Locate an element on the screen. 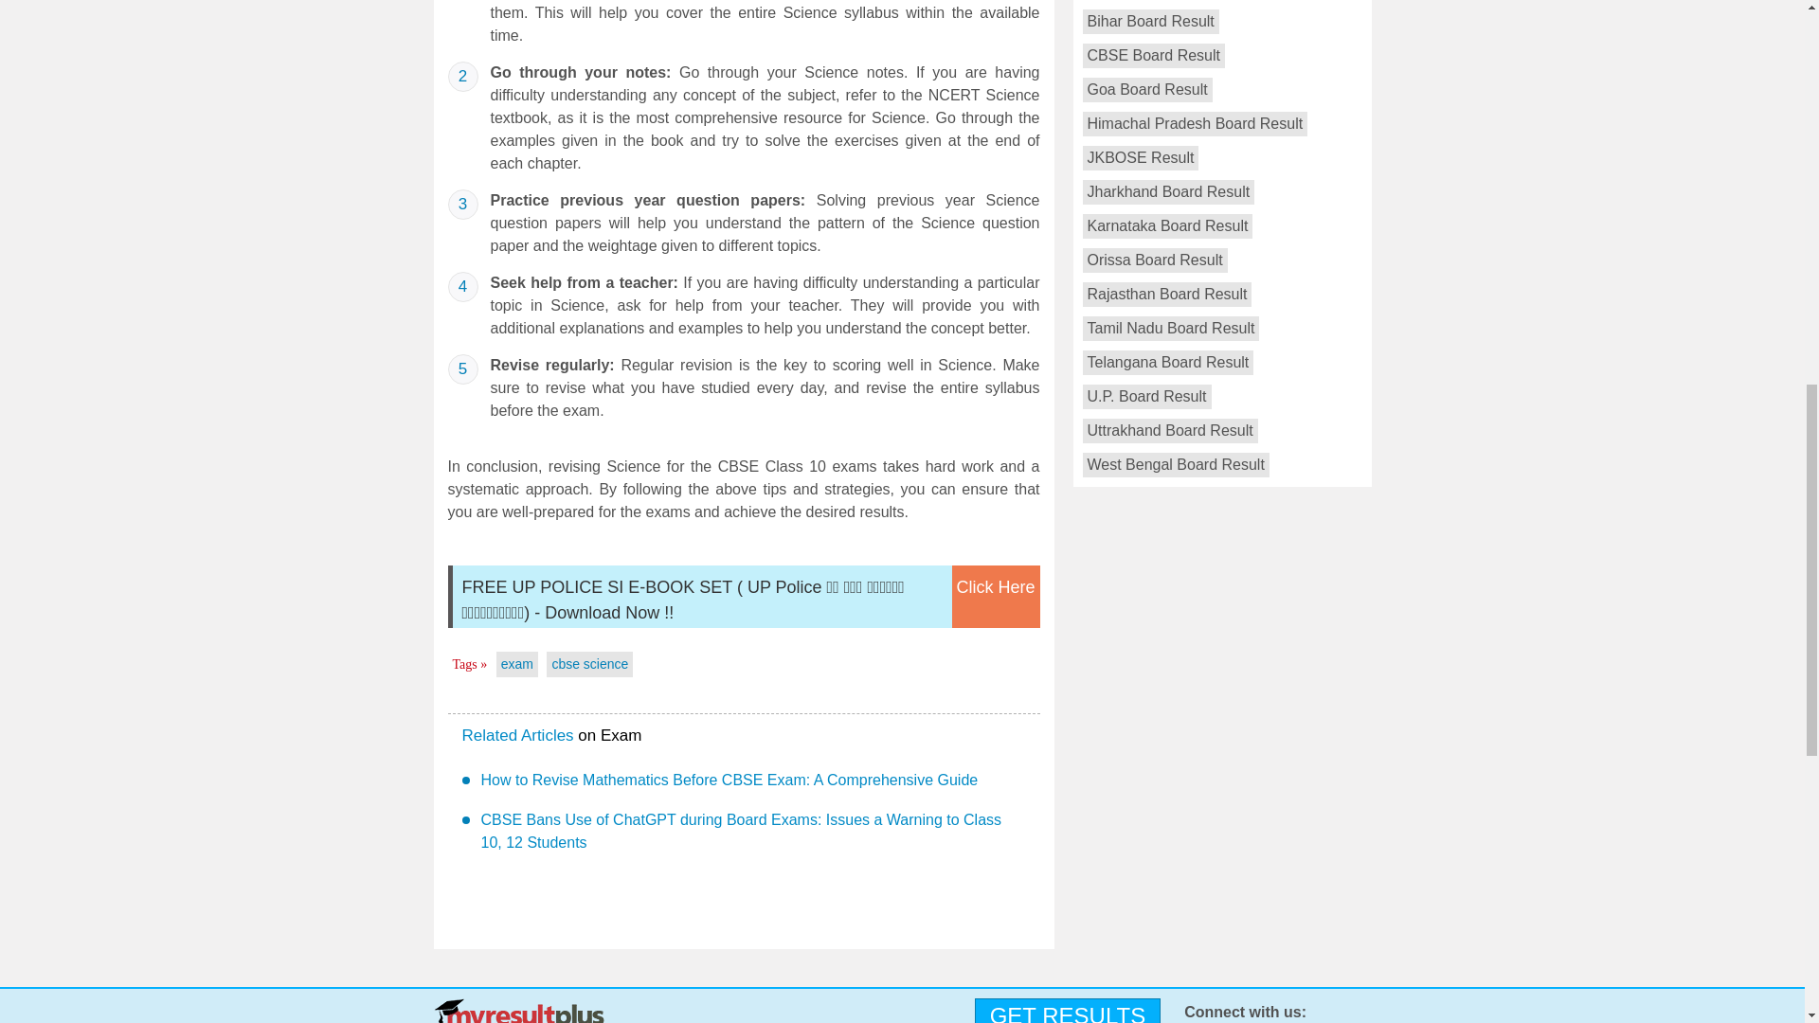  cbse science is located at coordinates (589, 663).